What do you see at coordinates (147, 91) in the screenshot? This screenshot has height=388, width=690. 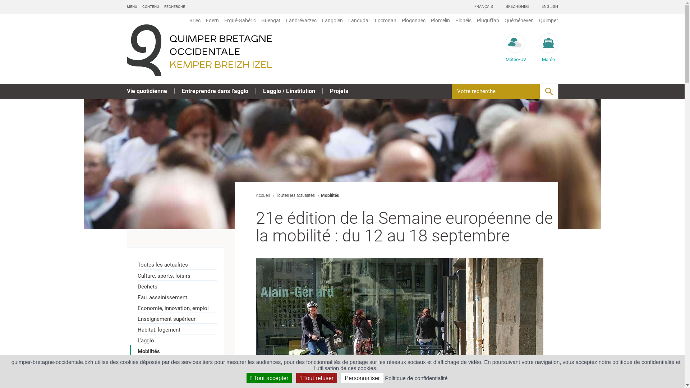 I see `Vie quotidienne` at bounding box center [147, 91].